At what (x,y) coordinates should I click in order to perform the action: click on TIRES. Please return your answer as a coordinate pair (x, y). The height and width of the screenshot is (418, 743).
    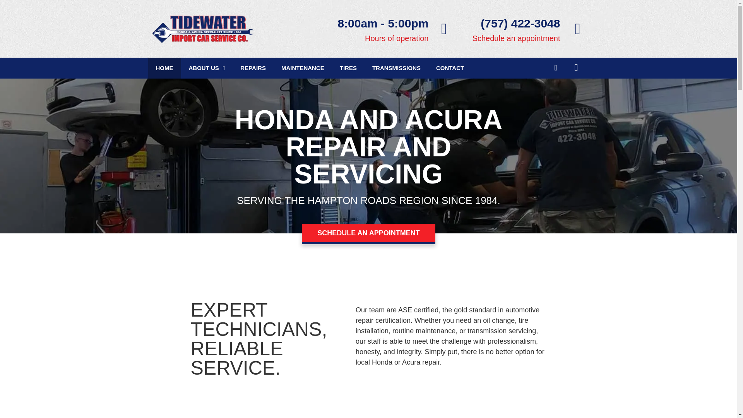
    Looking at the image, I should click on (348, 68).